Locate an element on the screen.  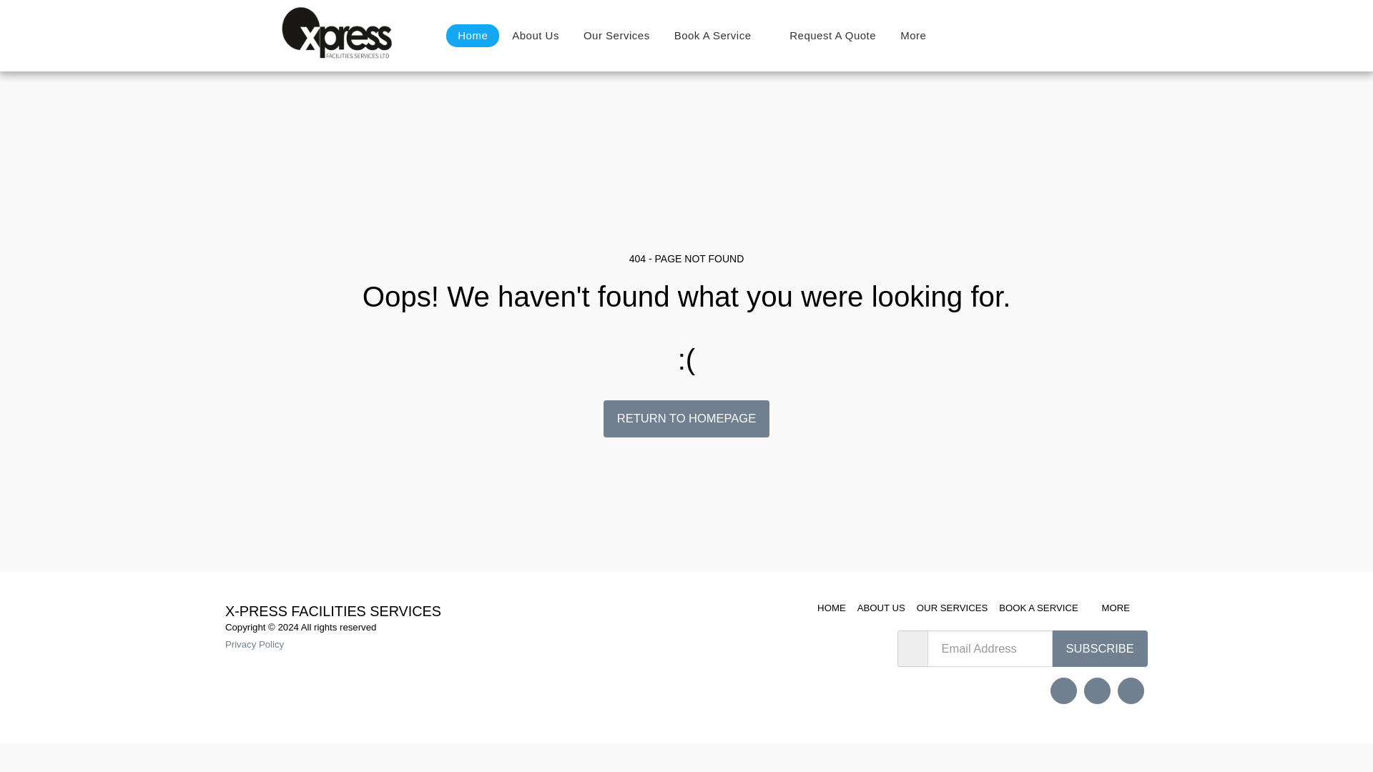
More   is located at coordinates (920, 35).